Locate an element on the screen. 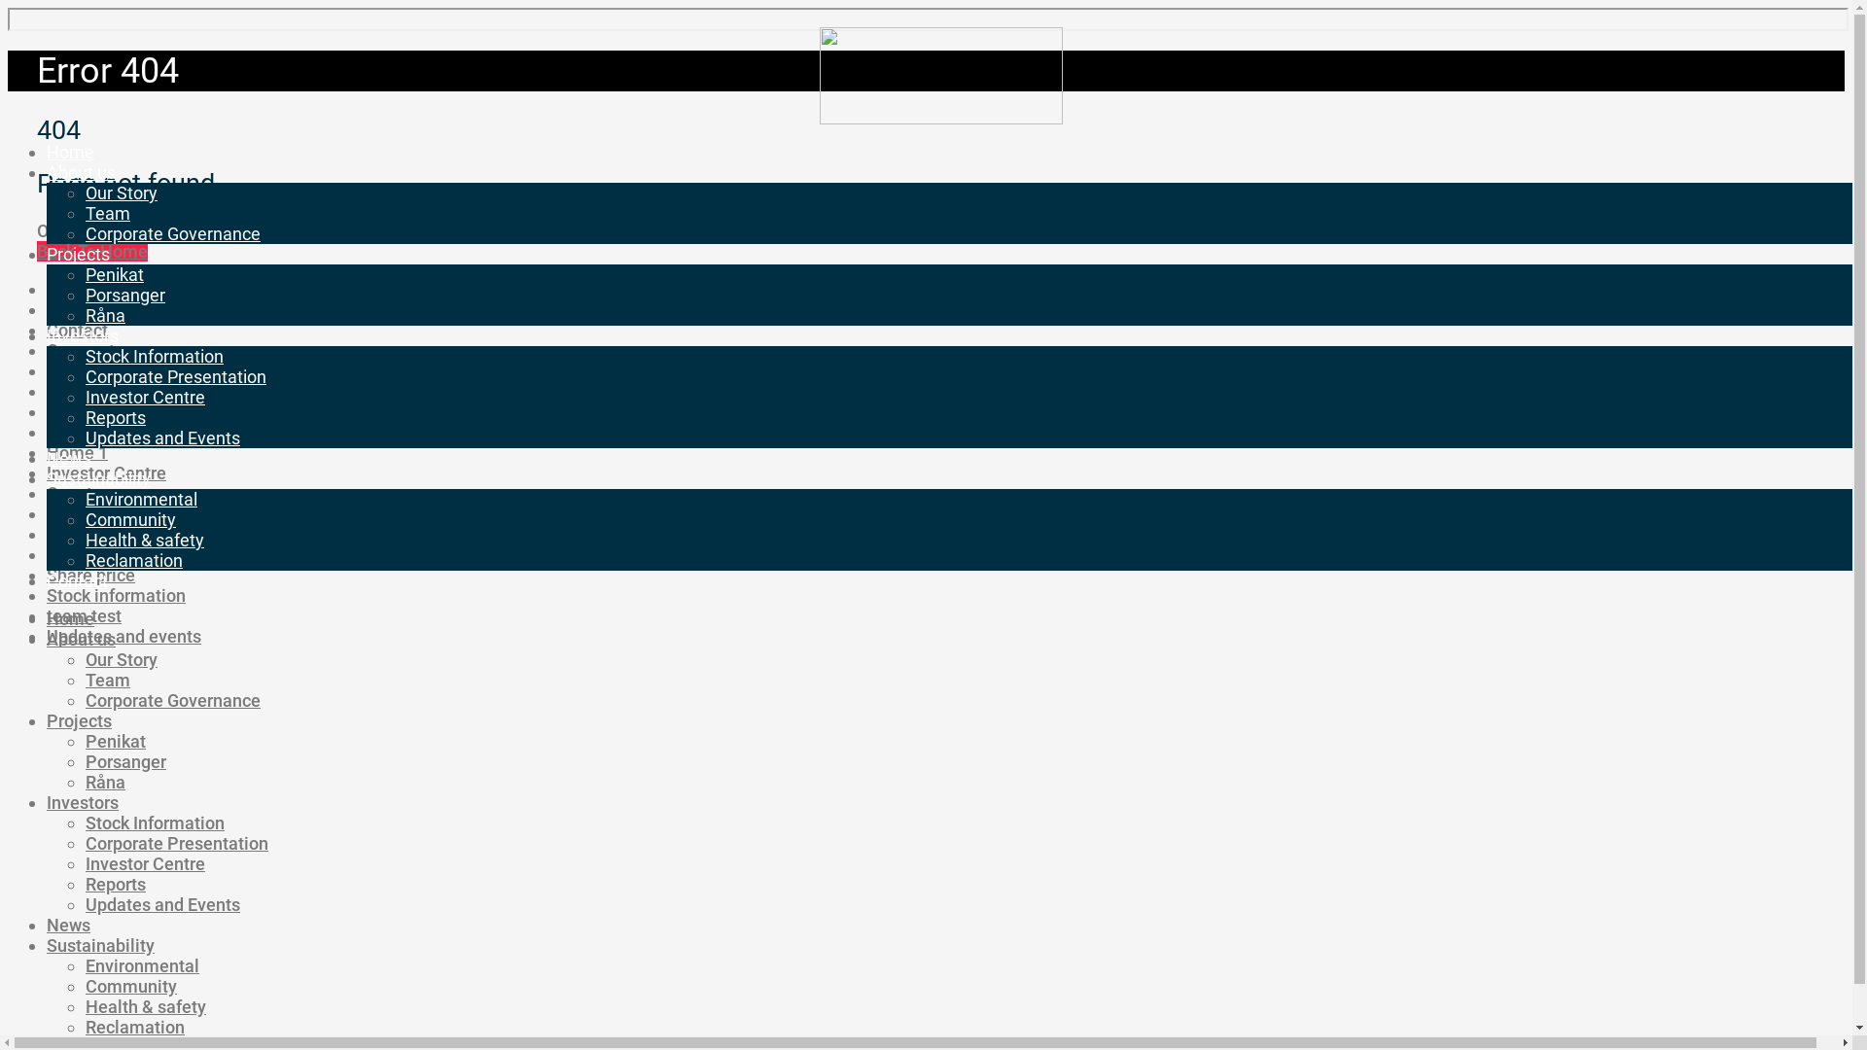  Corporate Governance is located at coordinates (173, 233).